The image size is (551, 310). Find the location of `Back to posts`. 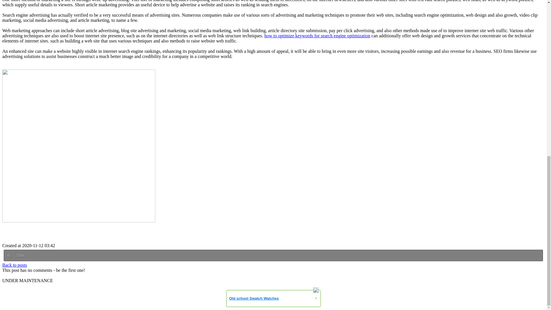

Back to posts is located at coordinates (14, 265).